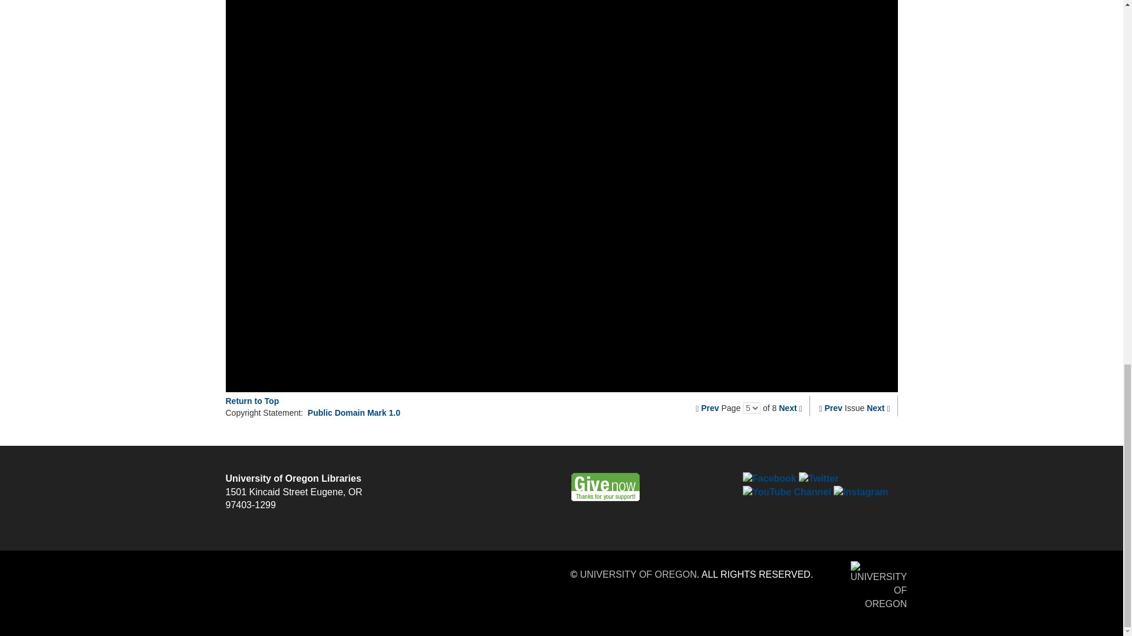 This screenshot has height=636, width=1132. Describe the element at coordinates (710, 408) in the screenshot. I see `Prev` at that location.